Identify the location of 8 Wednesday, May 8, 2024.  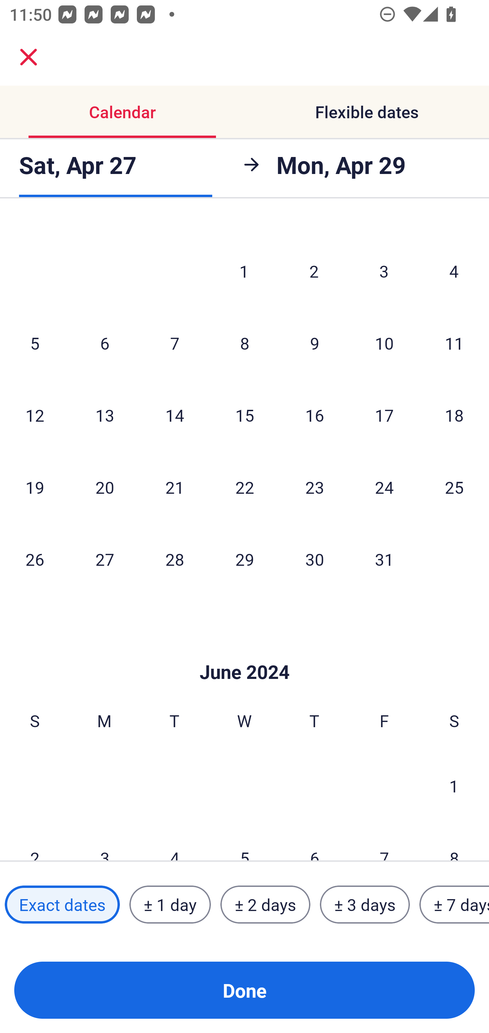
(244, 343).